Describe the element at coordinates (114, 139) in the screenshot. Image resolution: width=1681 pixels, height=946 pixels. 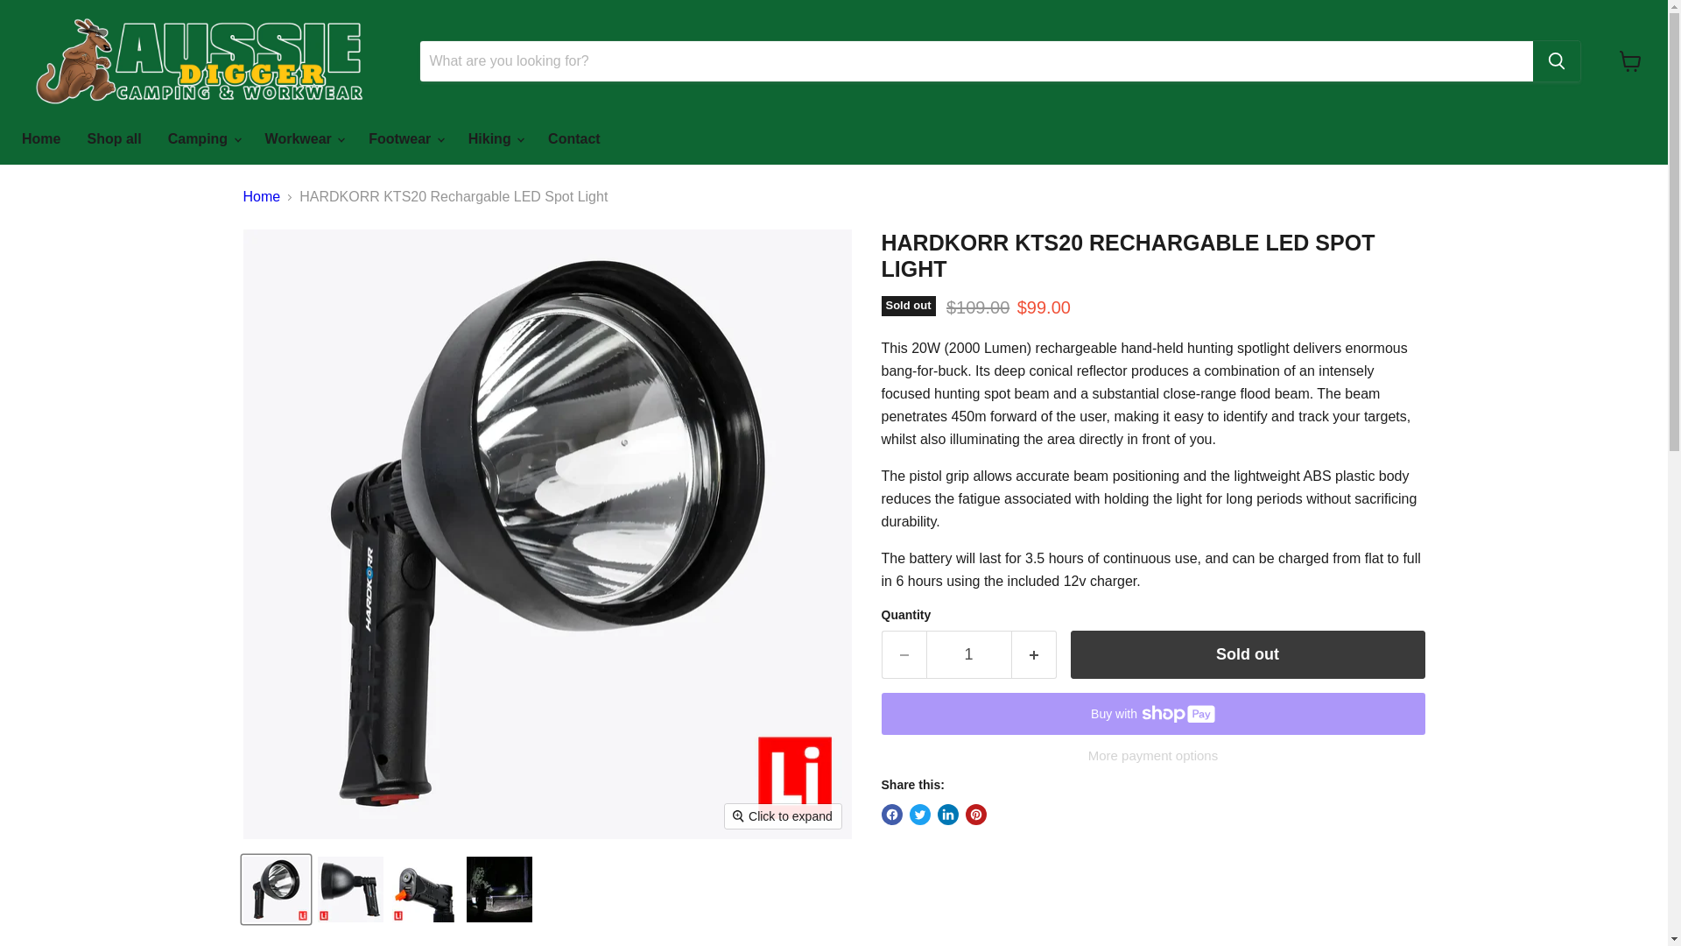
I see `Shop all` at that location.